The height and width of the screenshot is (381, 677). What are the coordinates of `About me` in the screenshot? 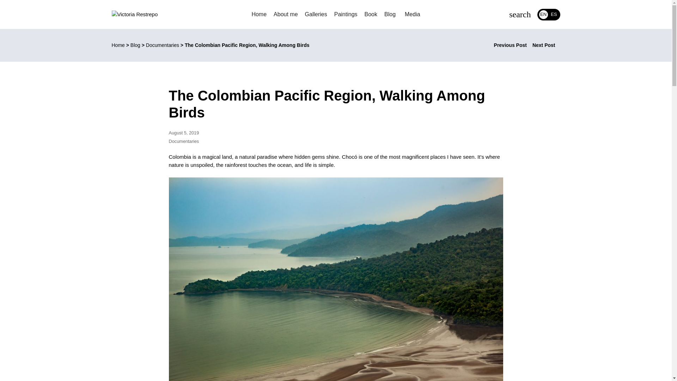 It's located at (286, 14).